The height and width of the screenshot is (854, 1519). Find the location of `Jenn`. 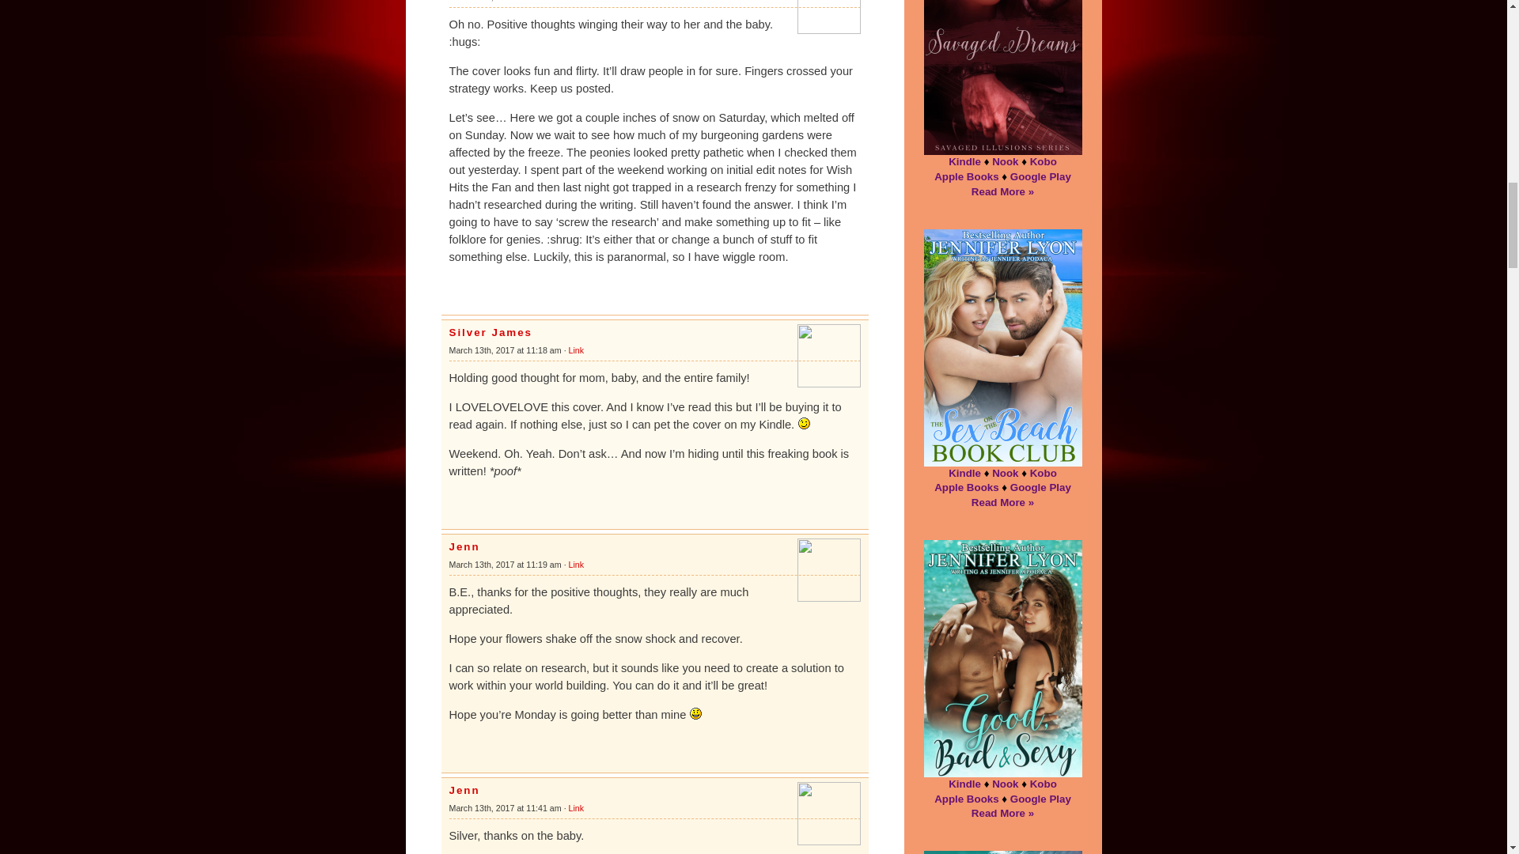

Jenn is located at coordinates (464, 546).